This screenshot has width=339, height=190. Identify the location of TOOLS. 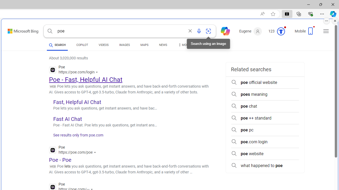
(206, 46).